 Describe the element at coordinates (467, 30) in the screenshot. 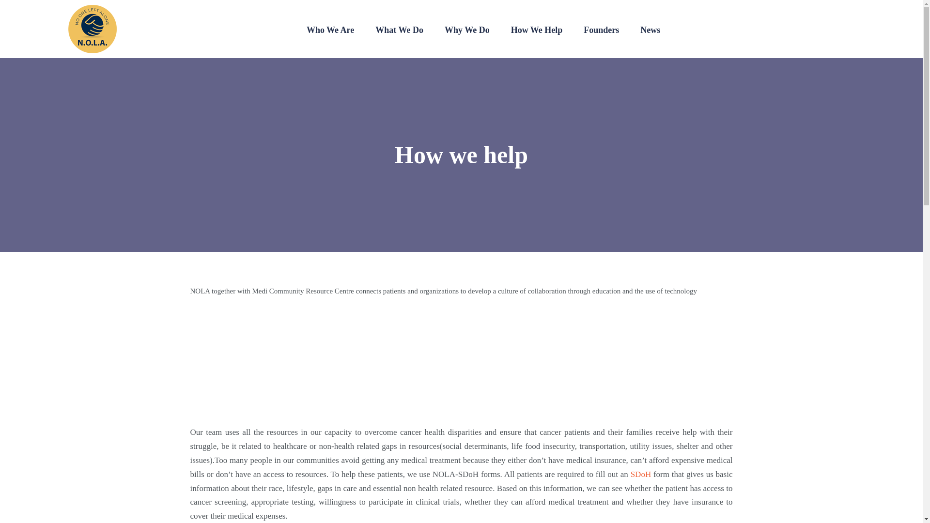

I see `Why We Do` at that location.